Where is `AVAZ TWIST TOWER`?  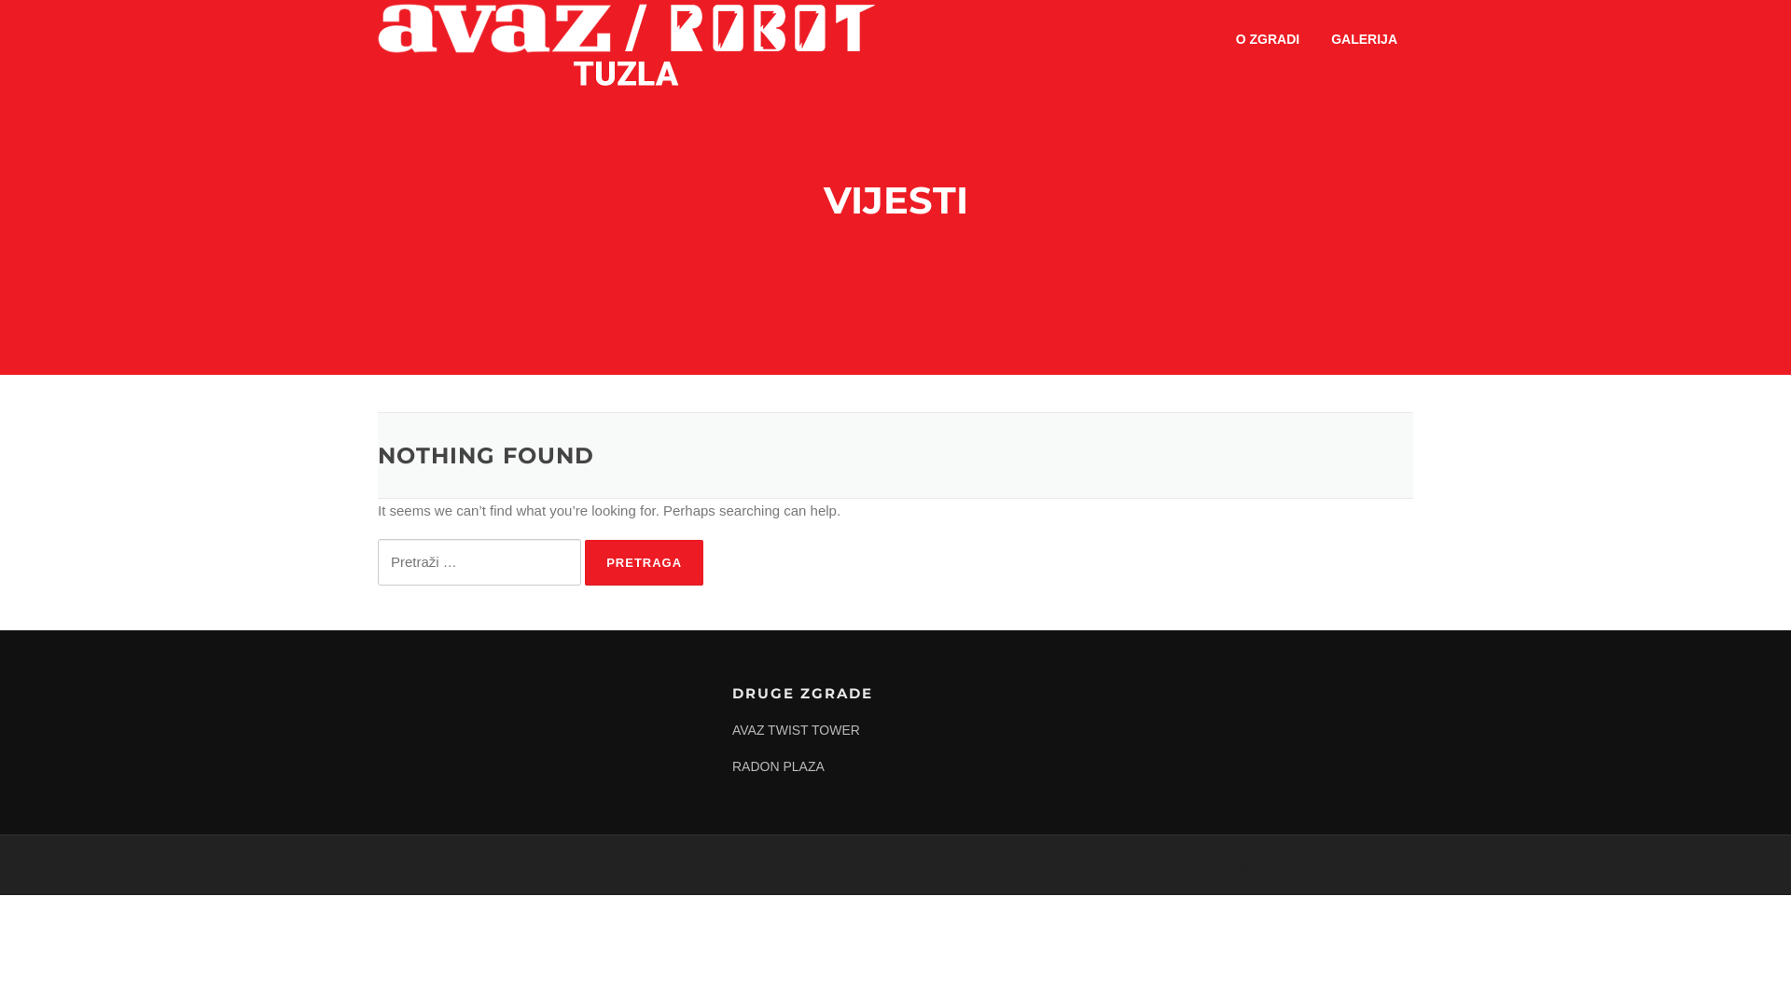
AVAZ TWIST TOWER is located at coordinates (797, 730).